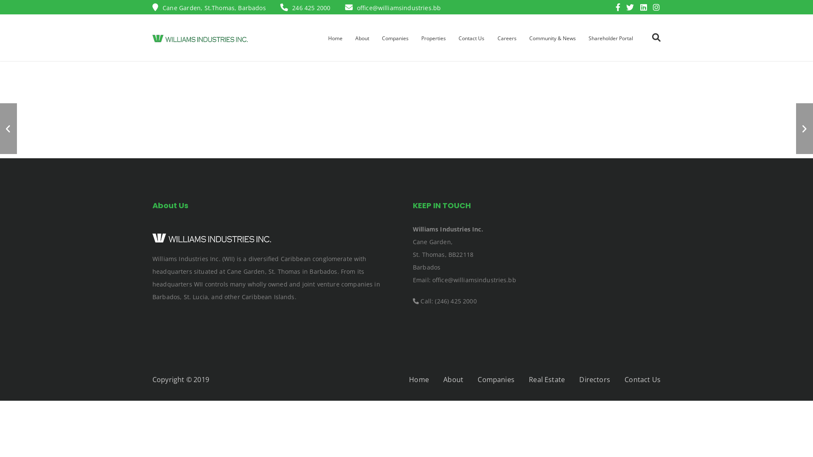 The image size is (813, 457). I want to click on Contact Us, so click(643, 380).